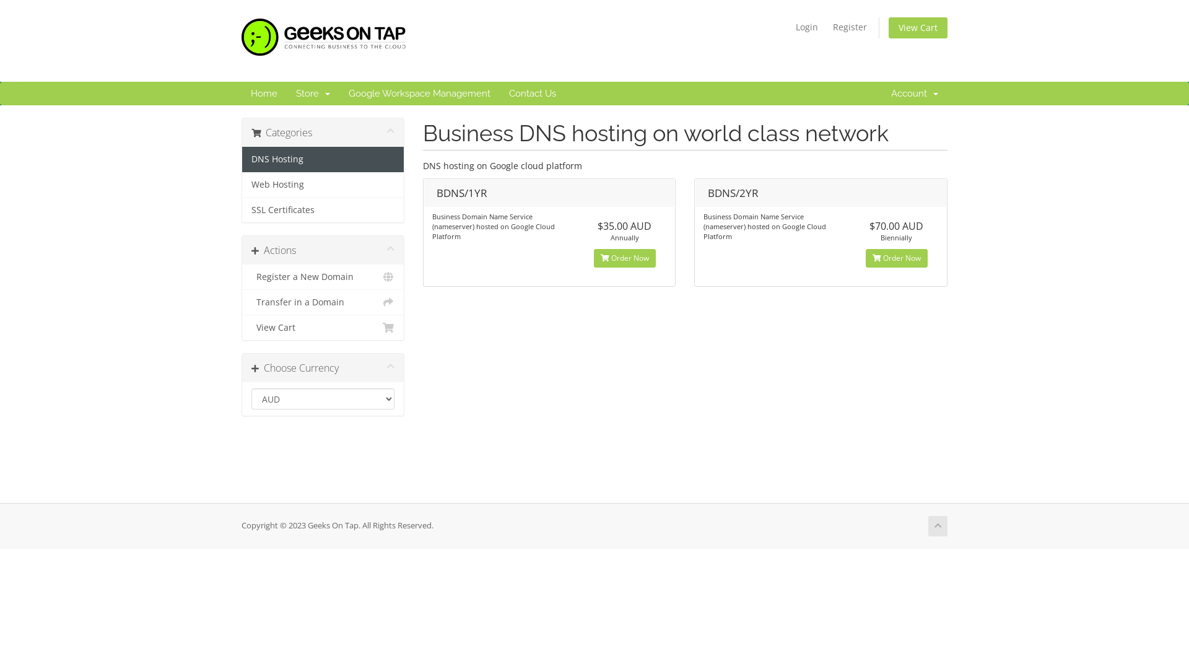 The image size is (1189, 669). Describe the element at coordinates (323, 278) in the screenshot. I see `  Register a New Domain` at that location.